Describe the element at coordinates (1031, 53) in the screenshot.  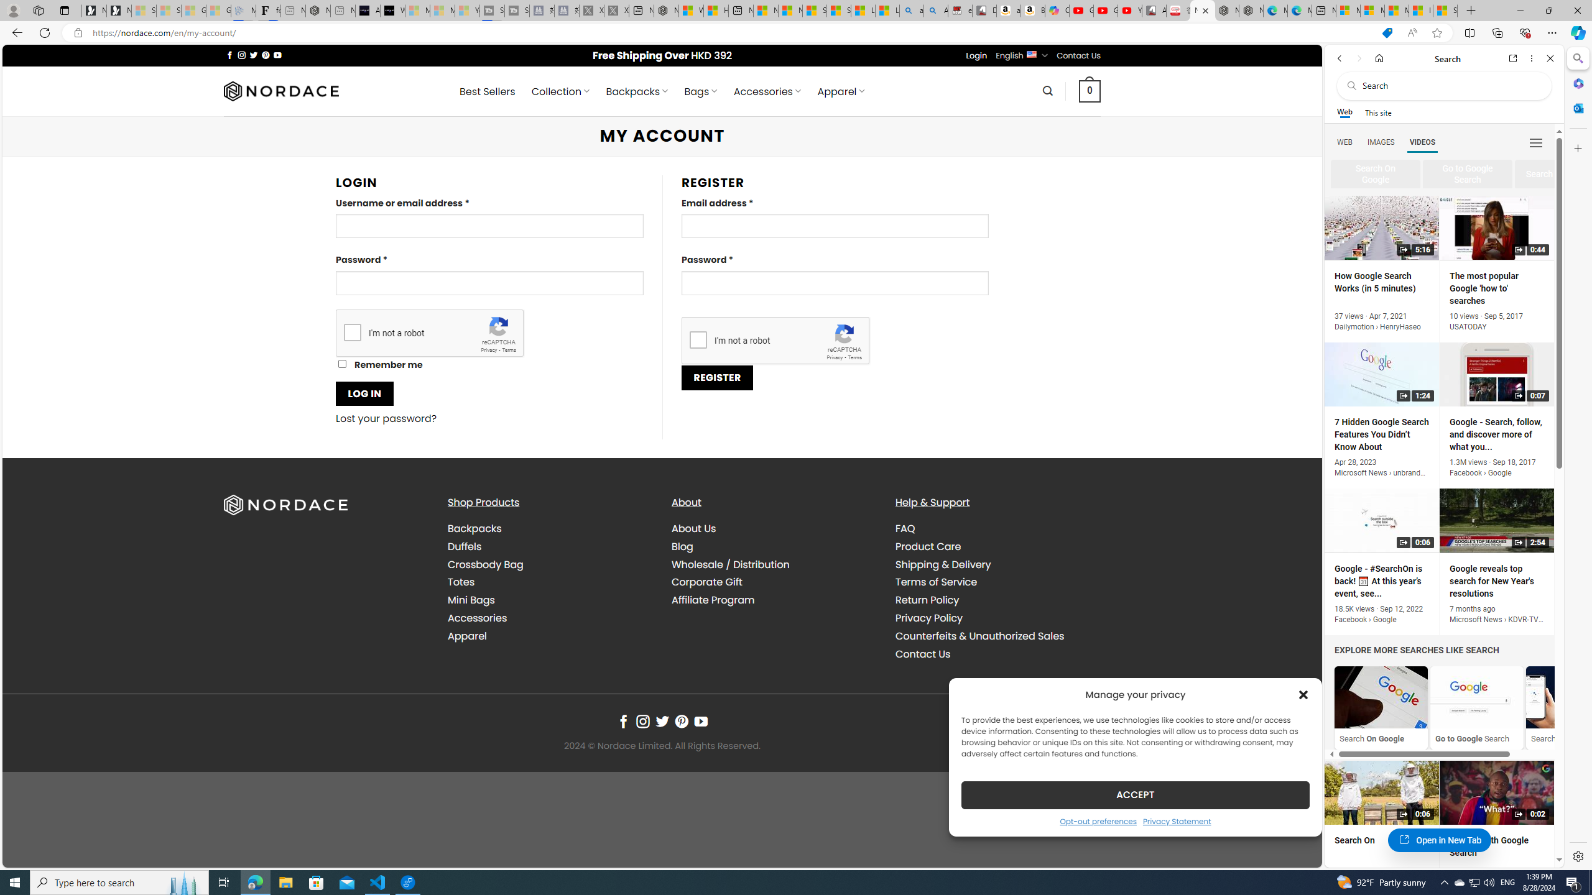
I see `English` at that location.